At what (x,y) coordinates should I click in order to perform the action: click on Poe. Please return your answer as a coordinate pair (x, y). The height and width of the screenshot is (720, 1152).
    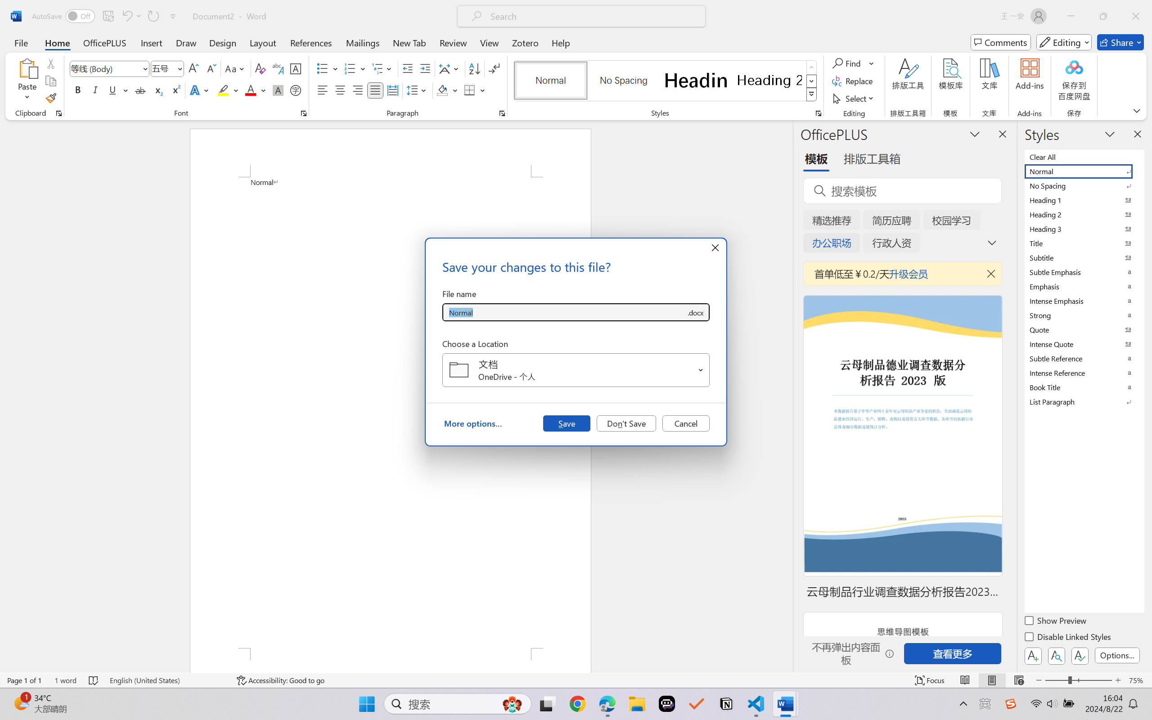
    Looking at the image, I should click on (667, 704).